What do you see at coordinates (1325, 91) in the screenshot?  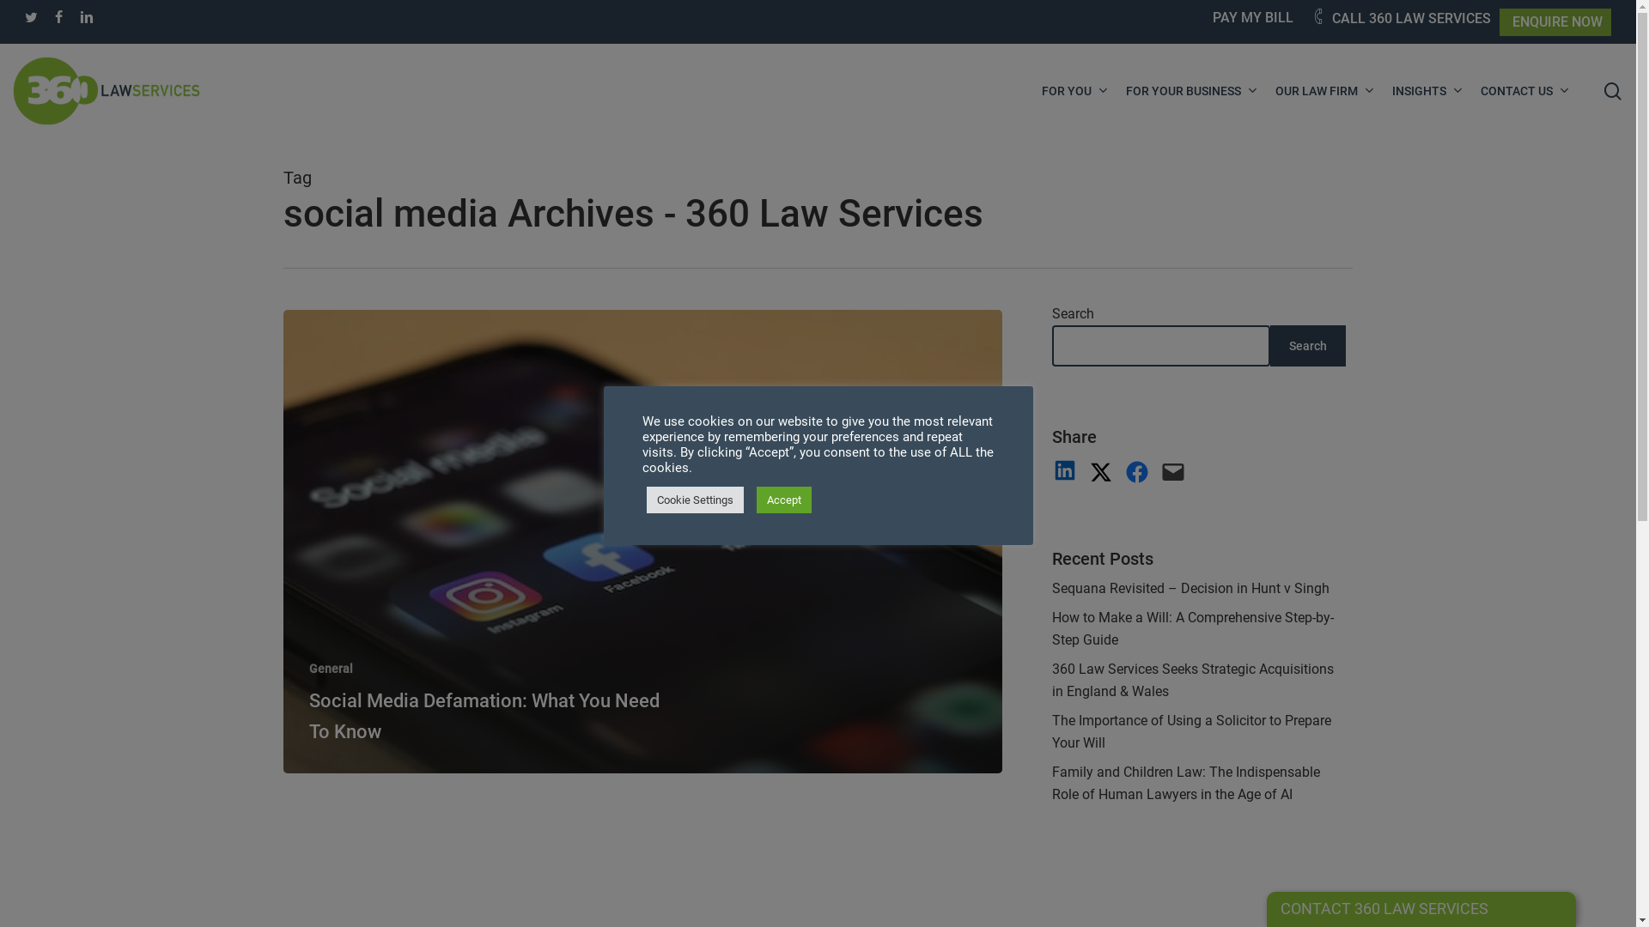 I see `OUR LAW FIRM` at bounding box center [1325, 91].